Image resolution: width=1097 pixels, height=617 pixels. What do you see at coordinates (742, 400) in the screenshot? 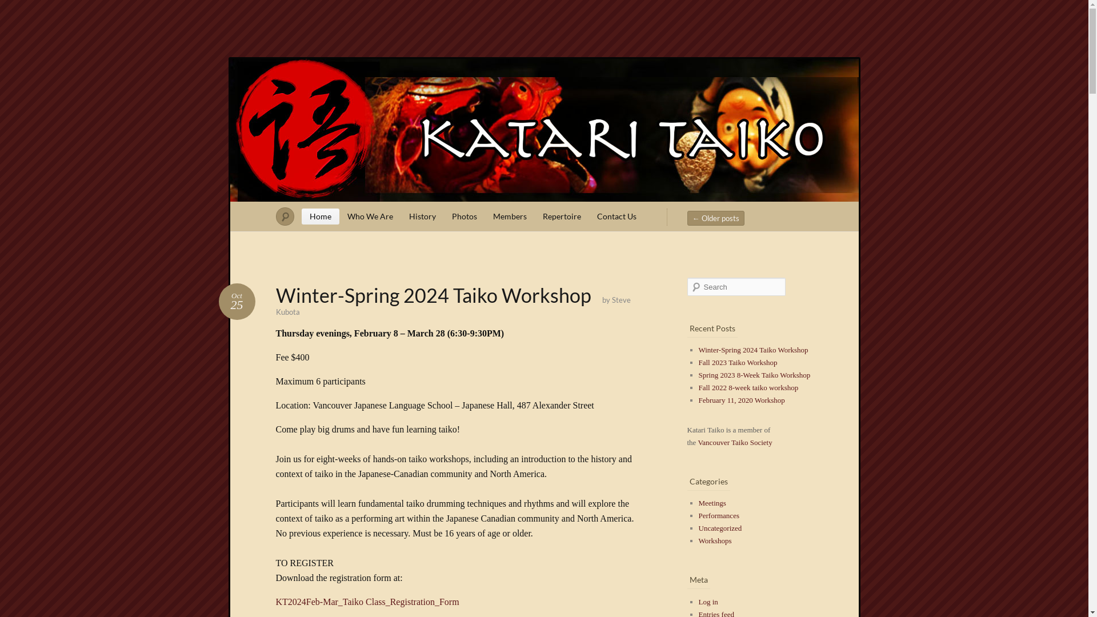
I see `February 11, 2020 Workshop` at bounding box center [742, 400].